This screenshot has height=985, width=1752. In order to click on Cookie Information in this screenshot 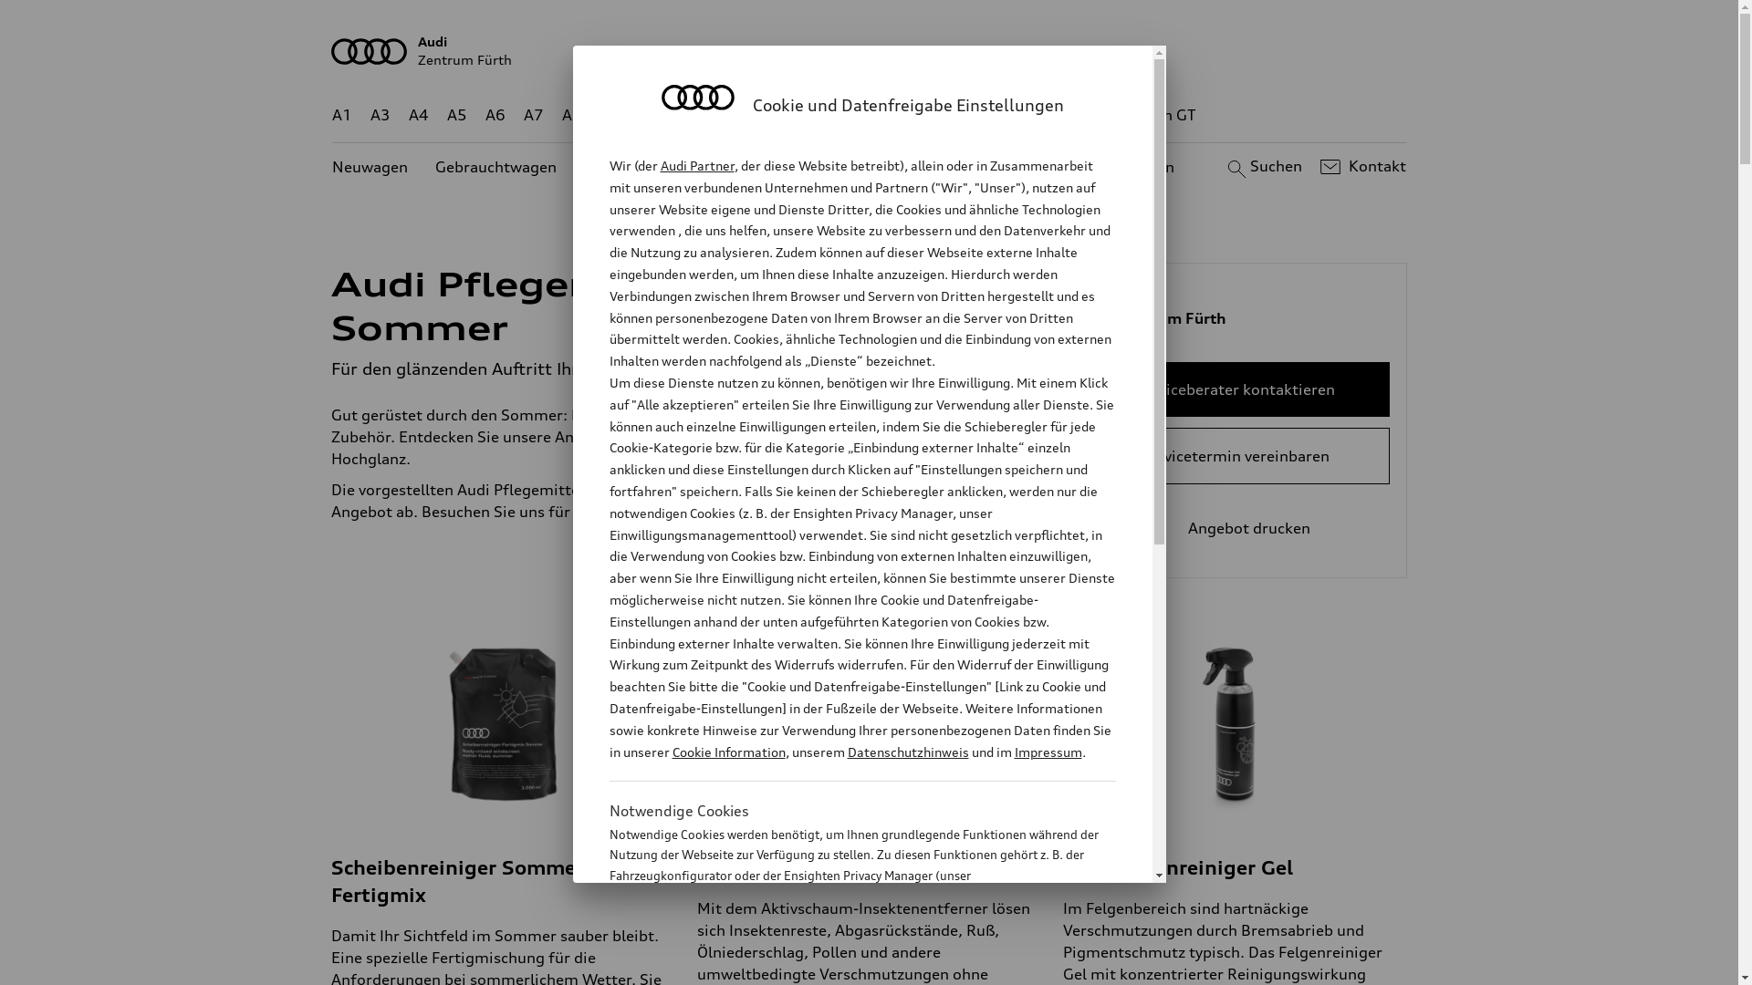, I will do `click(843, 966)`.